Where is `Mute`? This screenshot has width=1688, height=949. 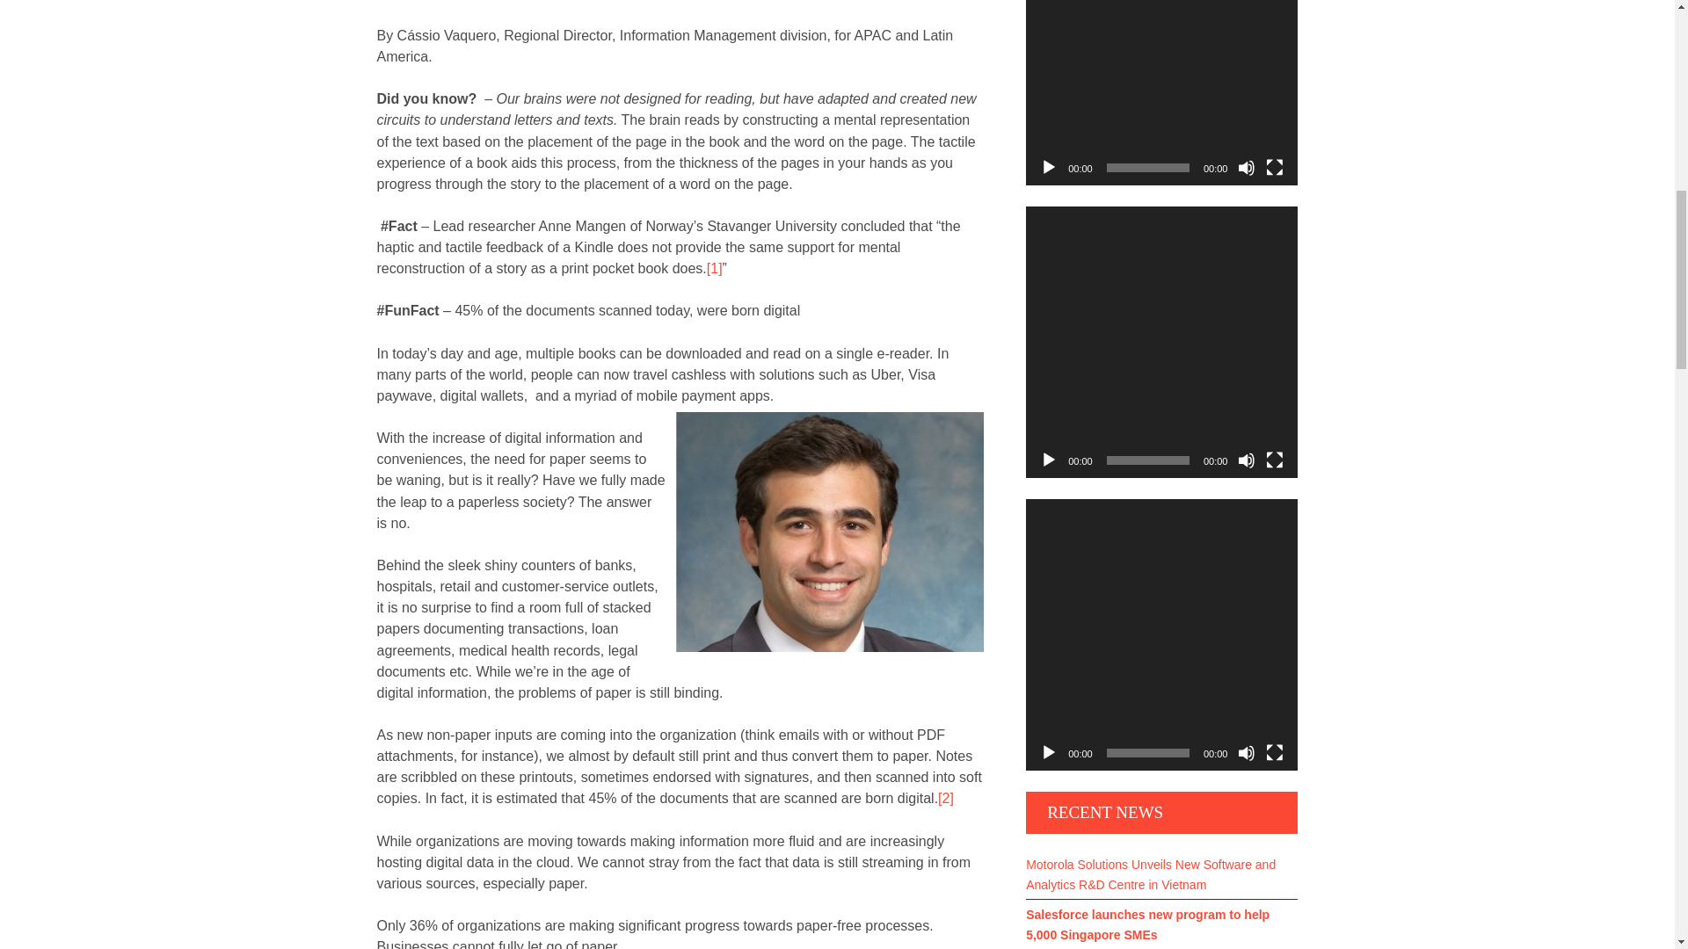
Mute is located at coordinates (1247, 460).